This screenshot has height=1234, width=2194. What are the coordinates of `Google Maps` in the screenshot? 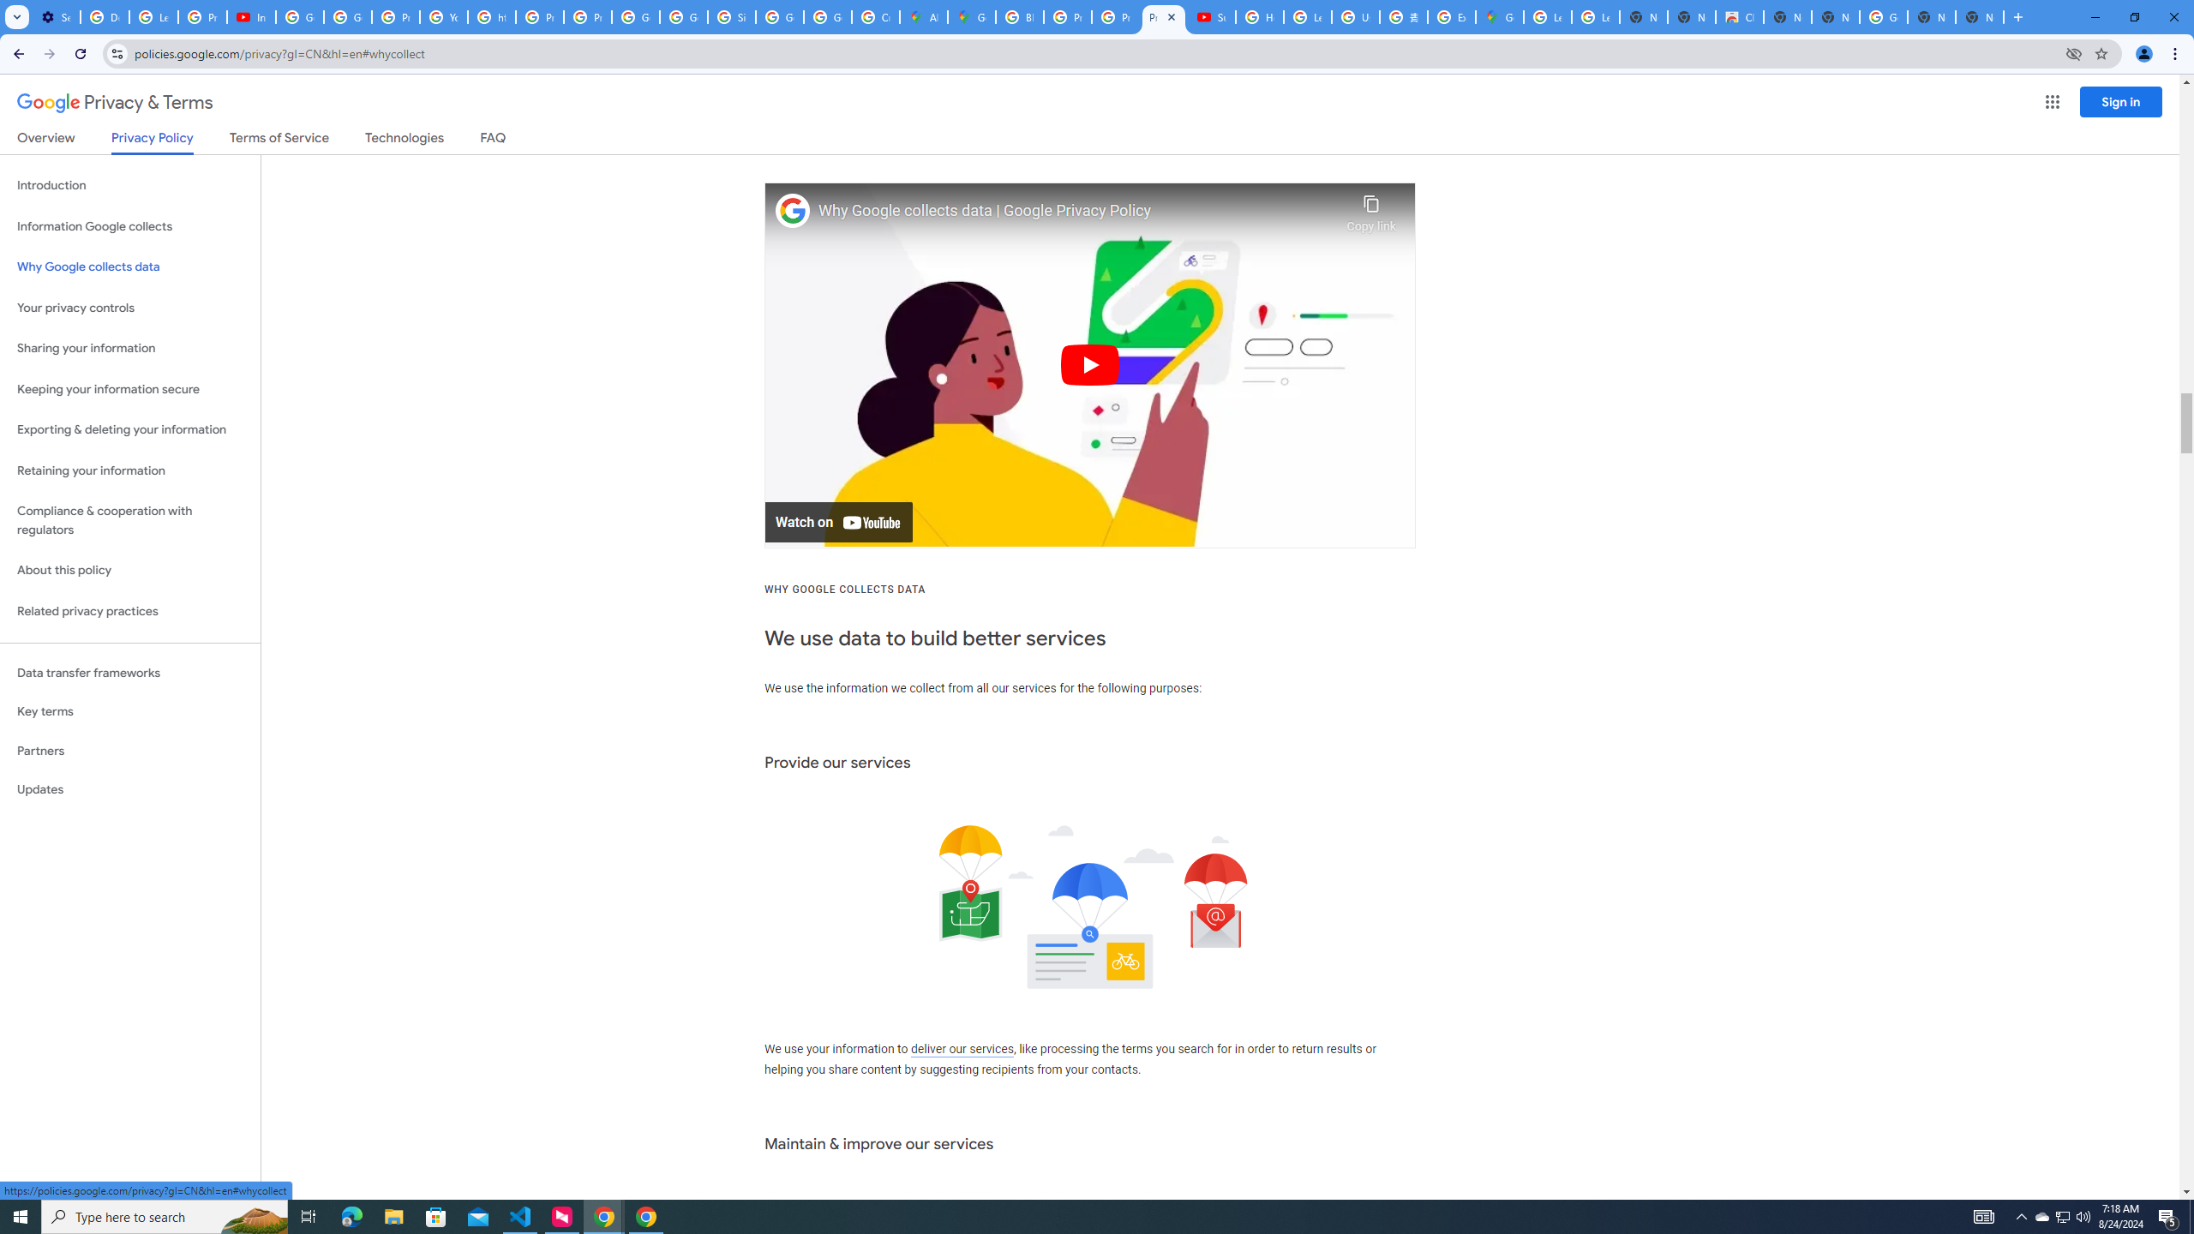 It's located at (1499, 17).